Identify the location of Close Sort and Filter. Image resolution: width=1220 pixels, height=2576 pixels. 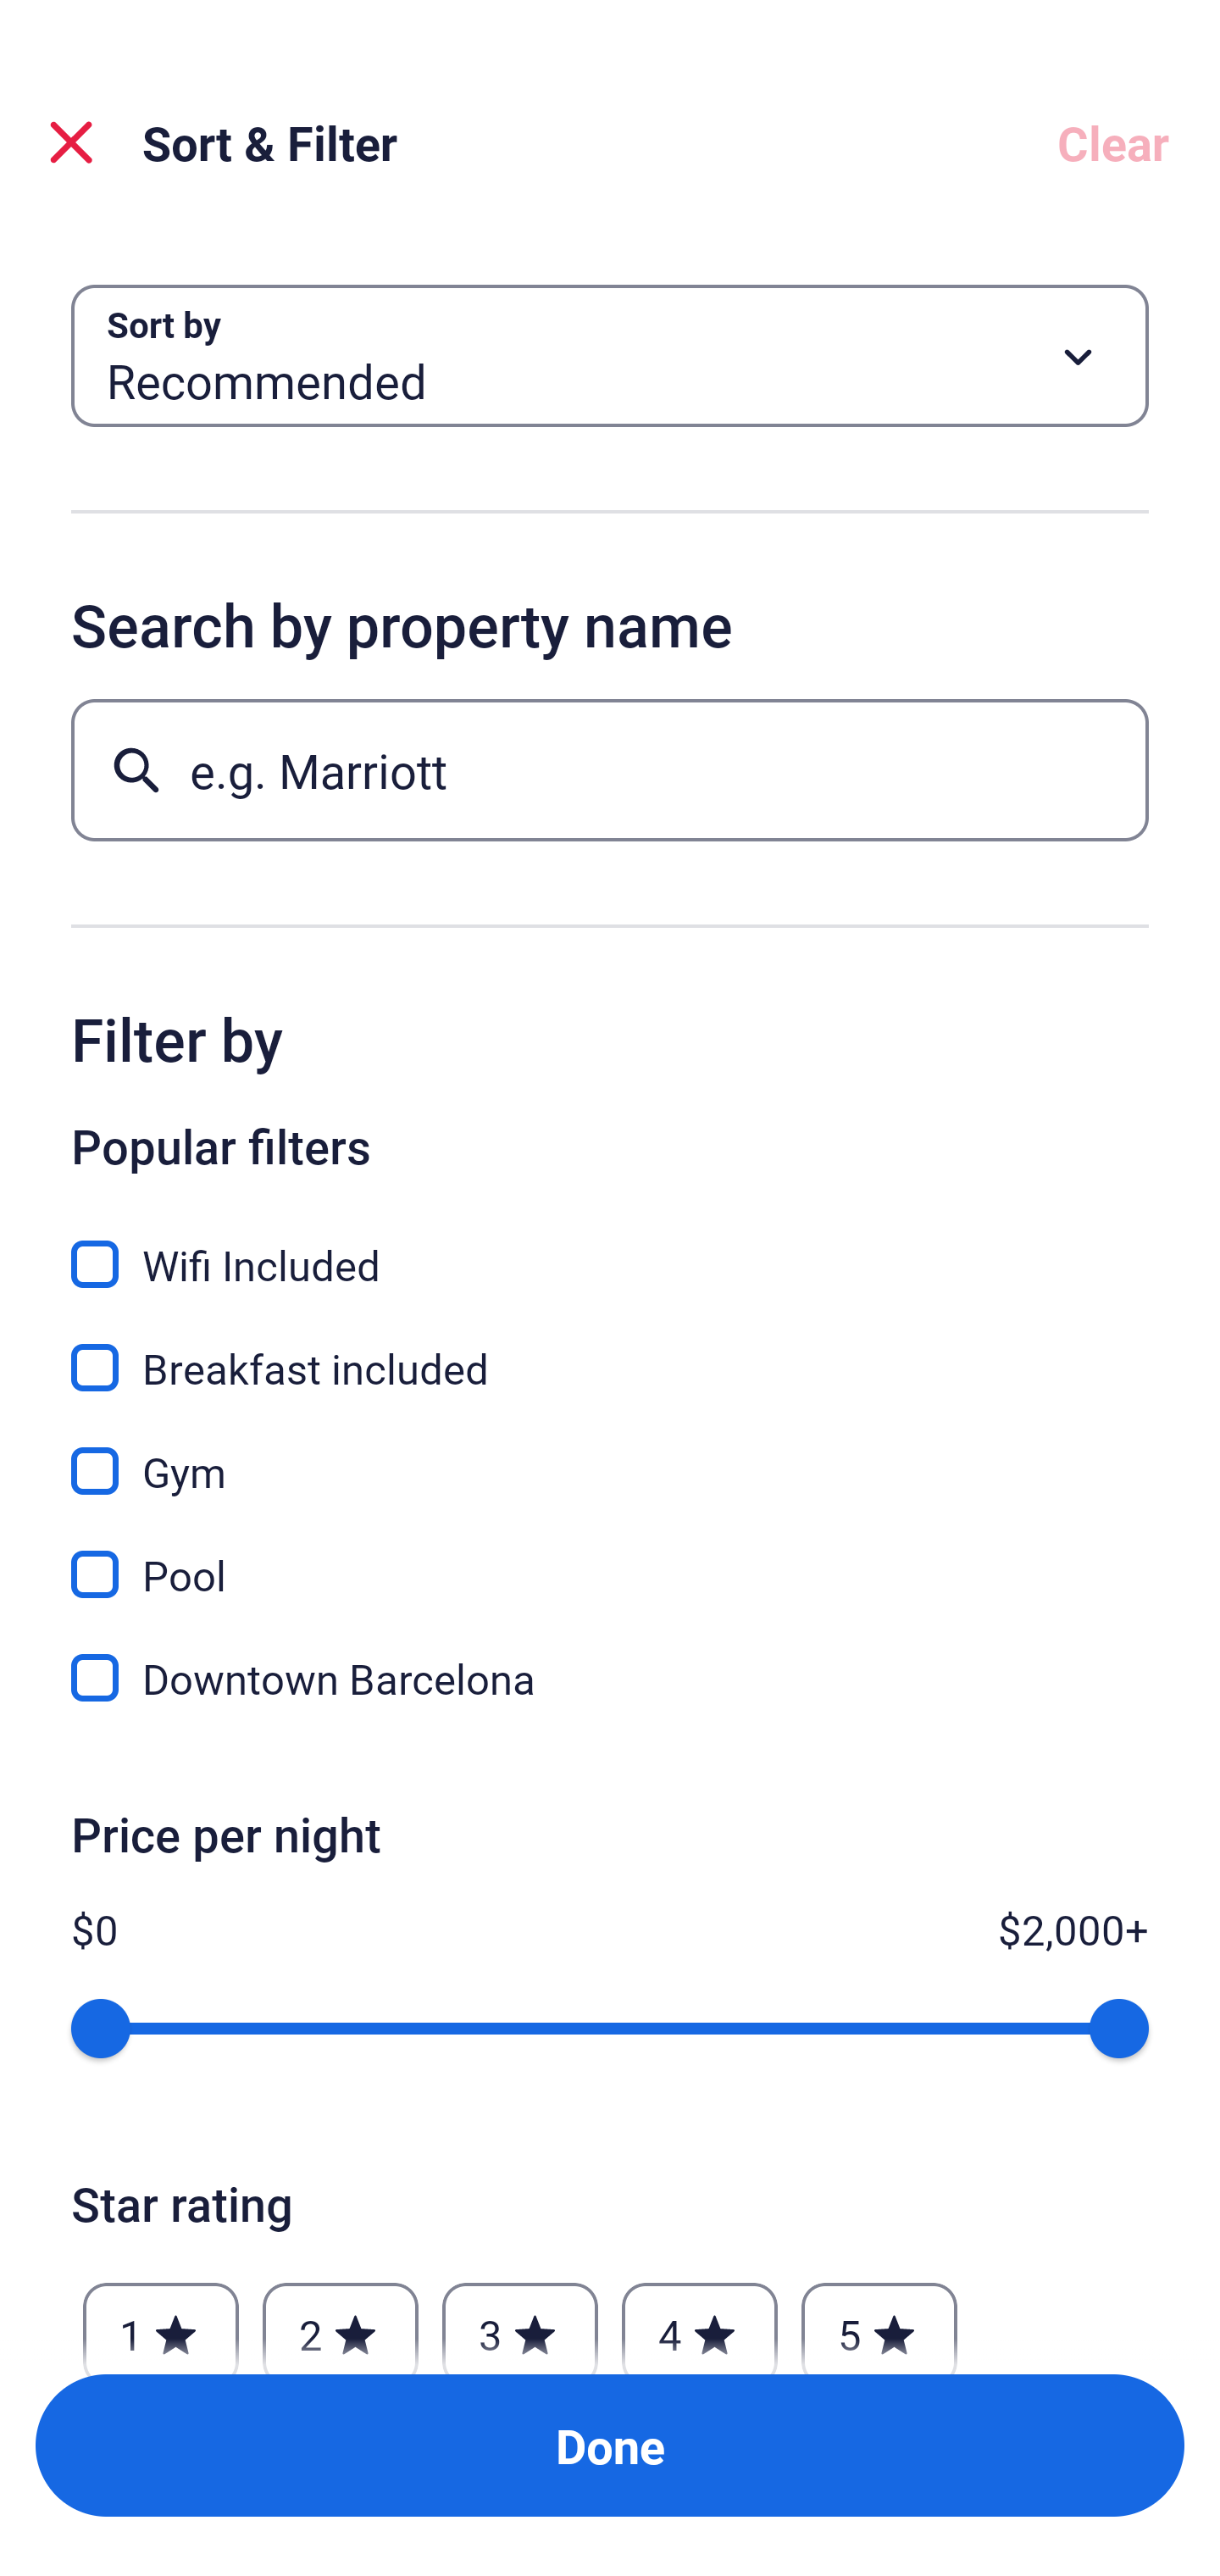
(71, 142).